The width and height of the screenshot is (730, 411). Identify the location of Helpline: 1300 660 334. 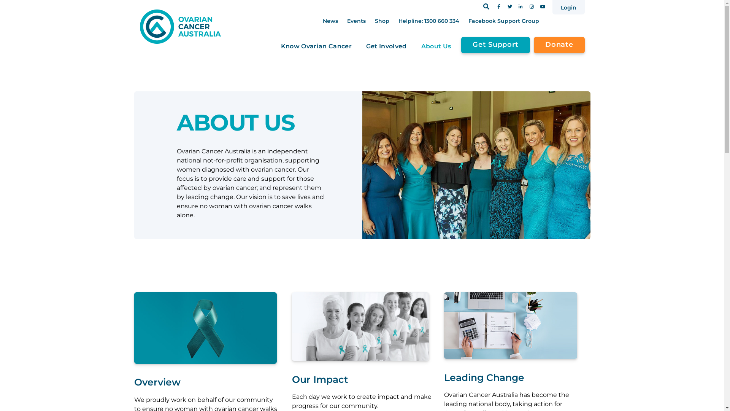
(429, 21).